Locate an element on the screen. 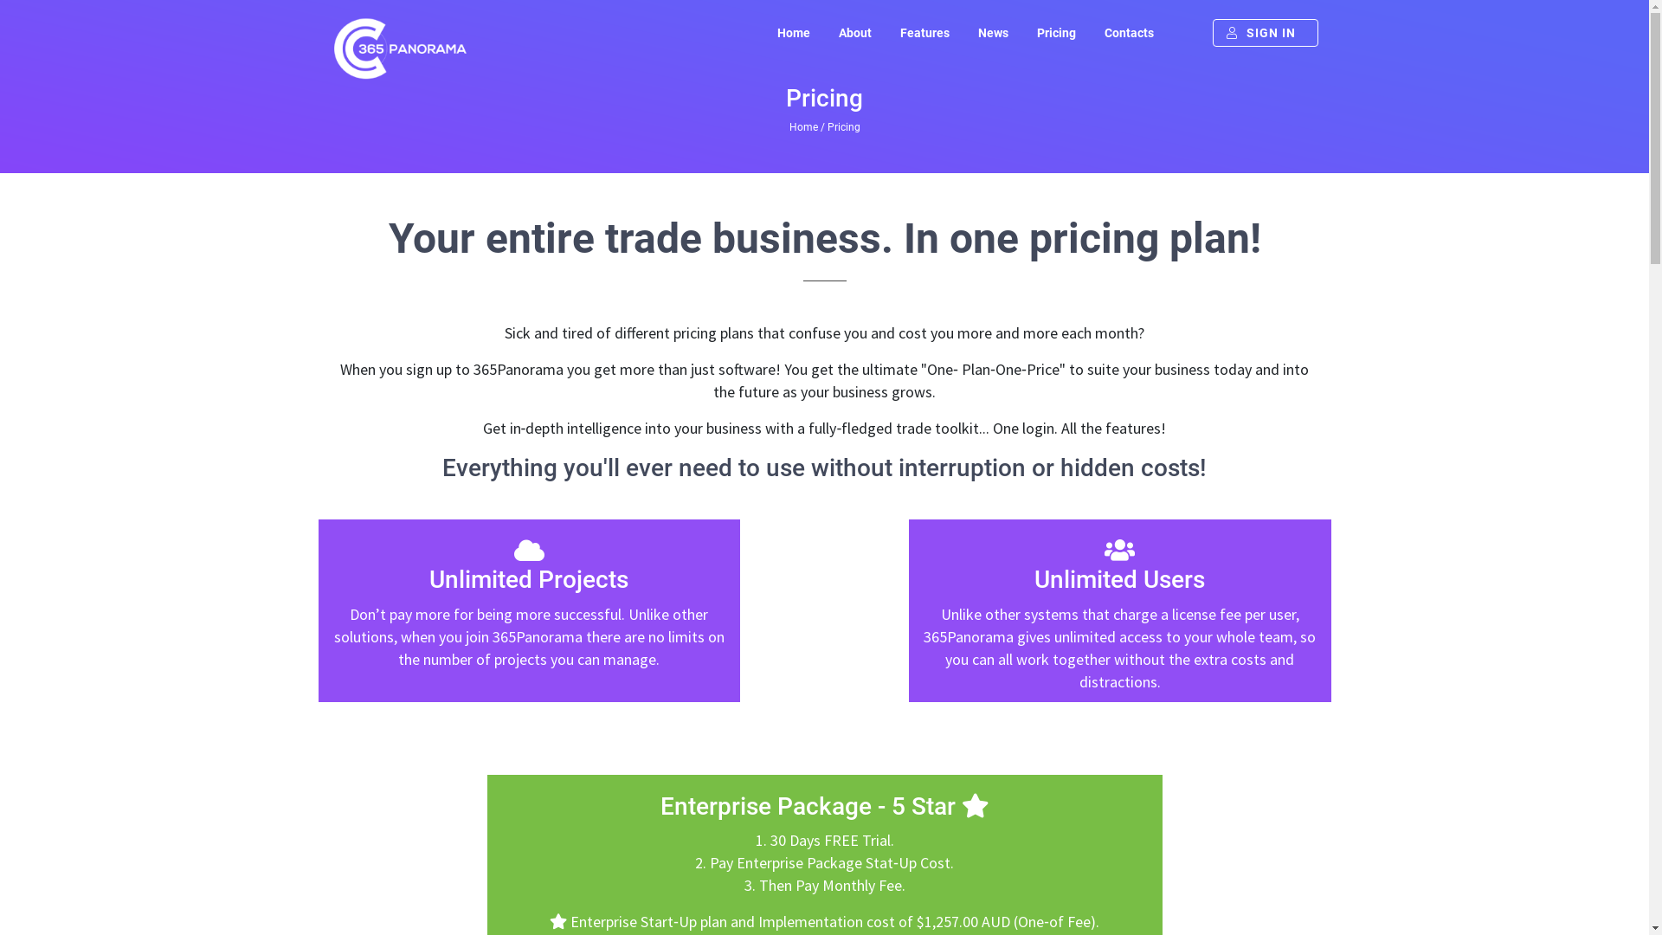 This screenshot has width=1662, height=935. Home is located at coordinates (803, 127).